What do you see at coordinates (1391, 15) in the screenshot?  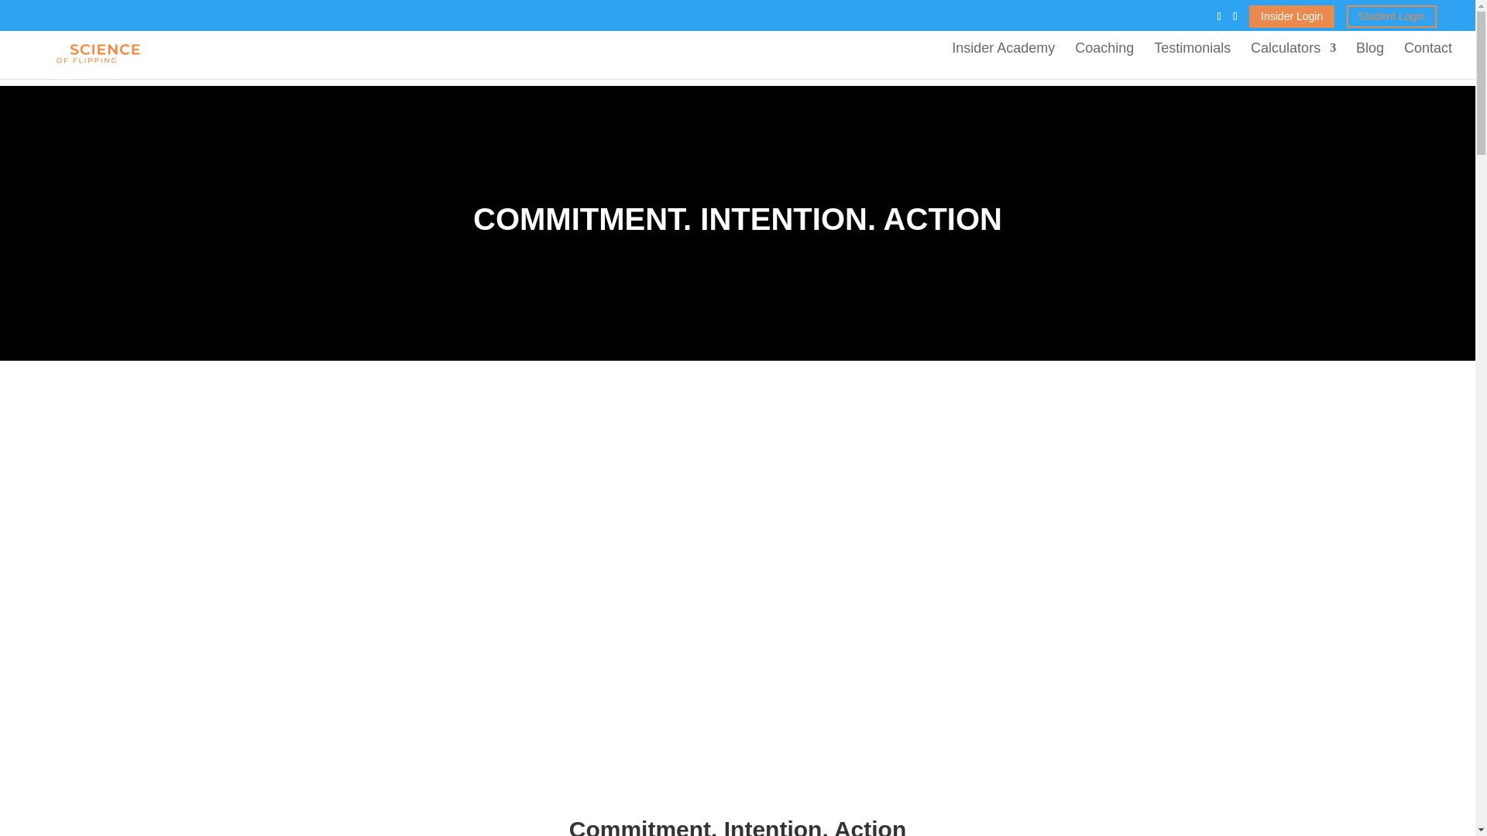 I see `Student Login` at bounding box center [1391, 15].